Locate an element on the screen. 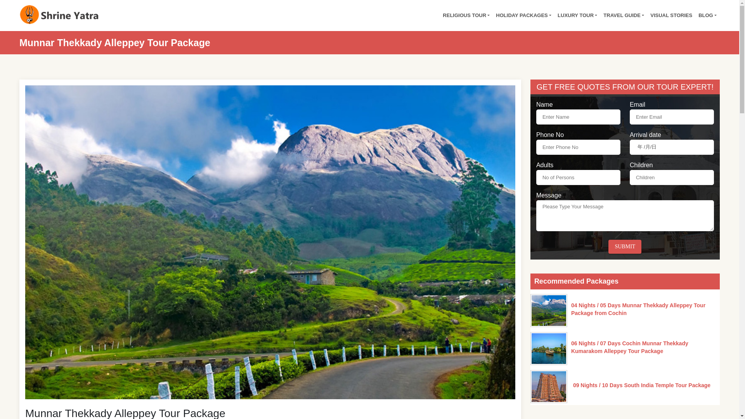  Submit is located at coordinates (625, 247).